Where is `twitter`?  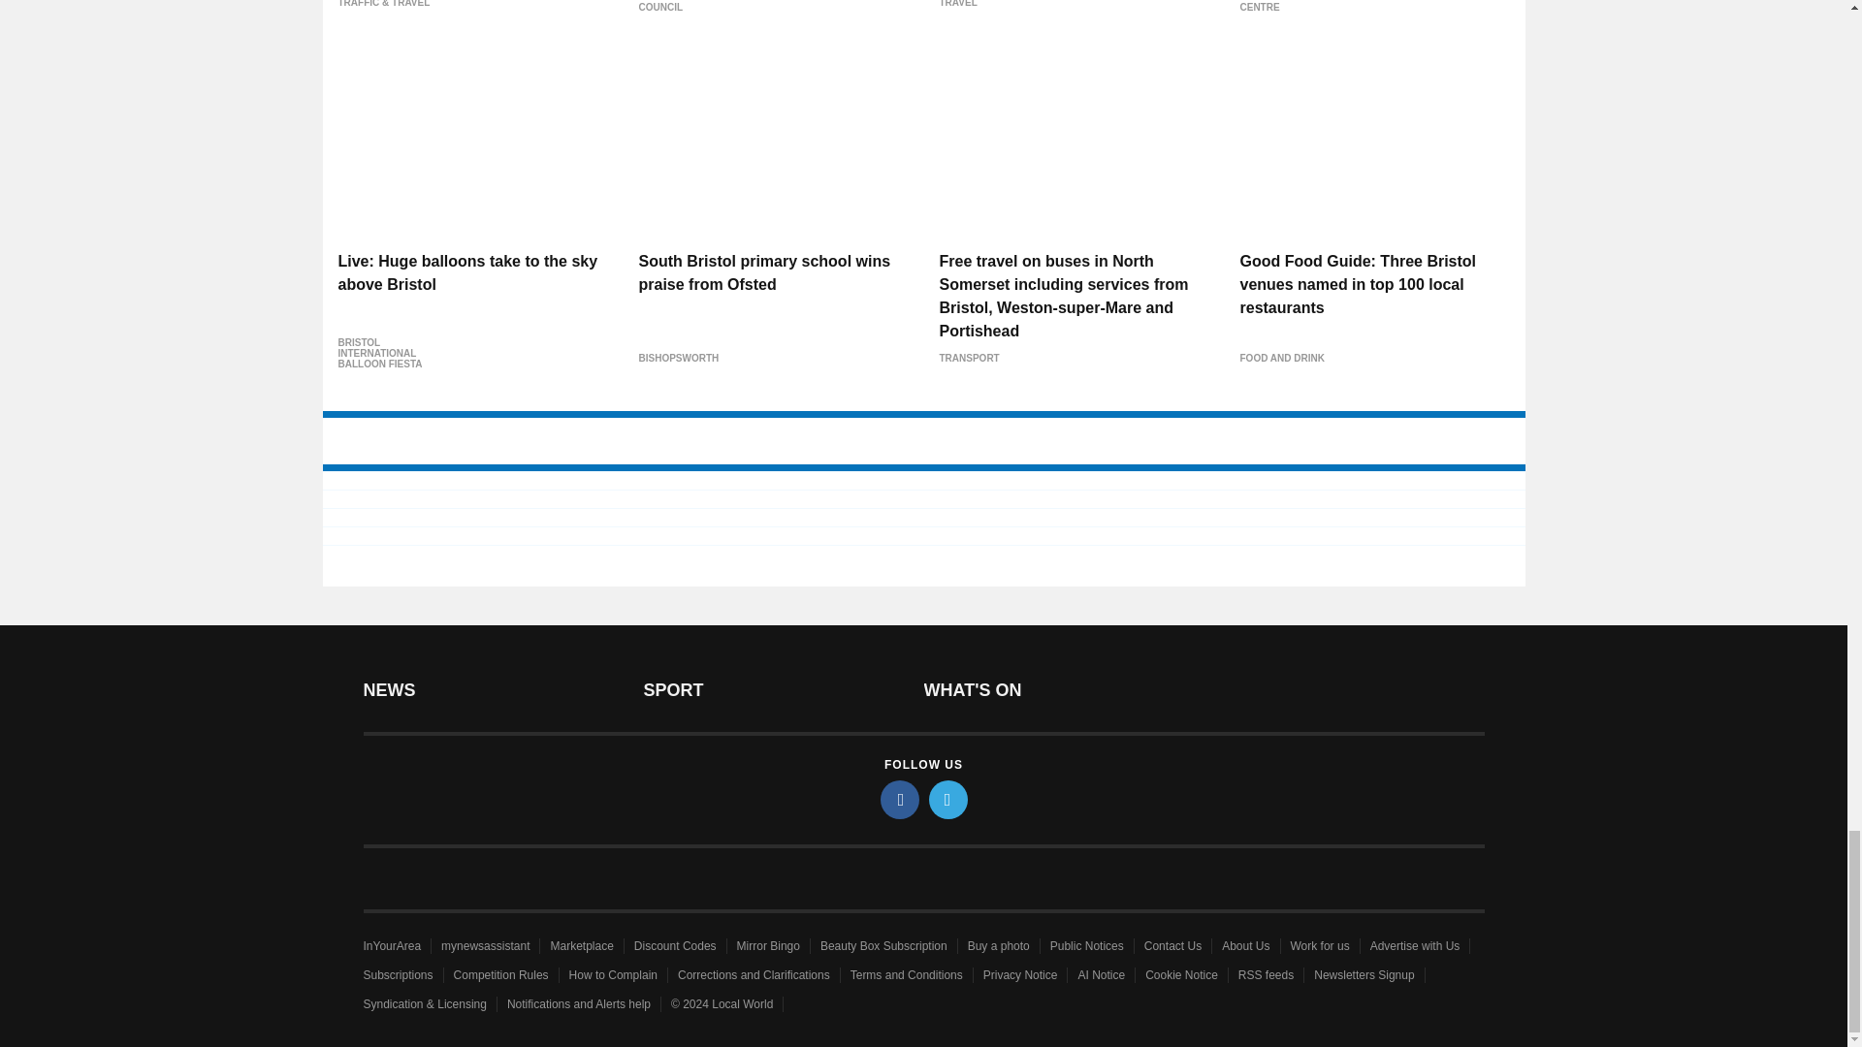 twitter is located at coordinates (948, 799).